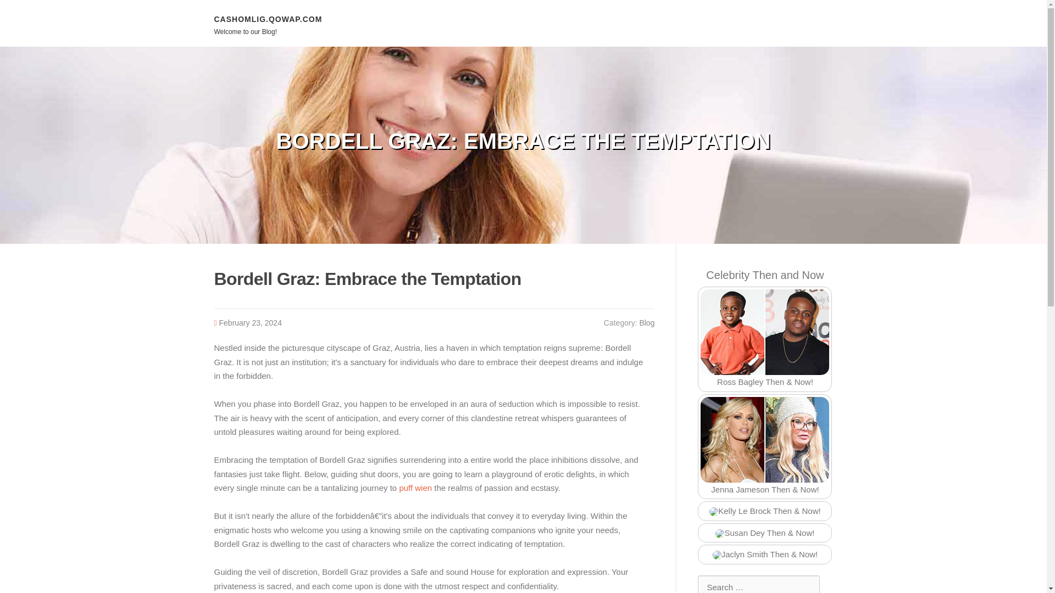  What do you see at coordinates (646, 323) in the screenshot?
I see `Blog` at bounding box center [646, 323].